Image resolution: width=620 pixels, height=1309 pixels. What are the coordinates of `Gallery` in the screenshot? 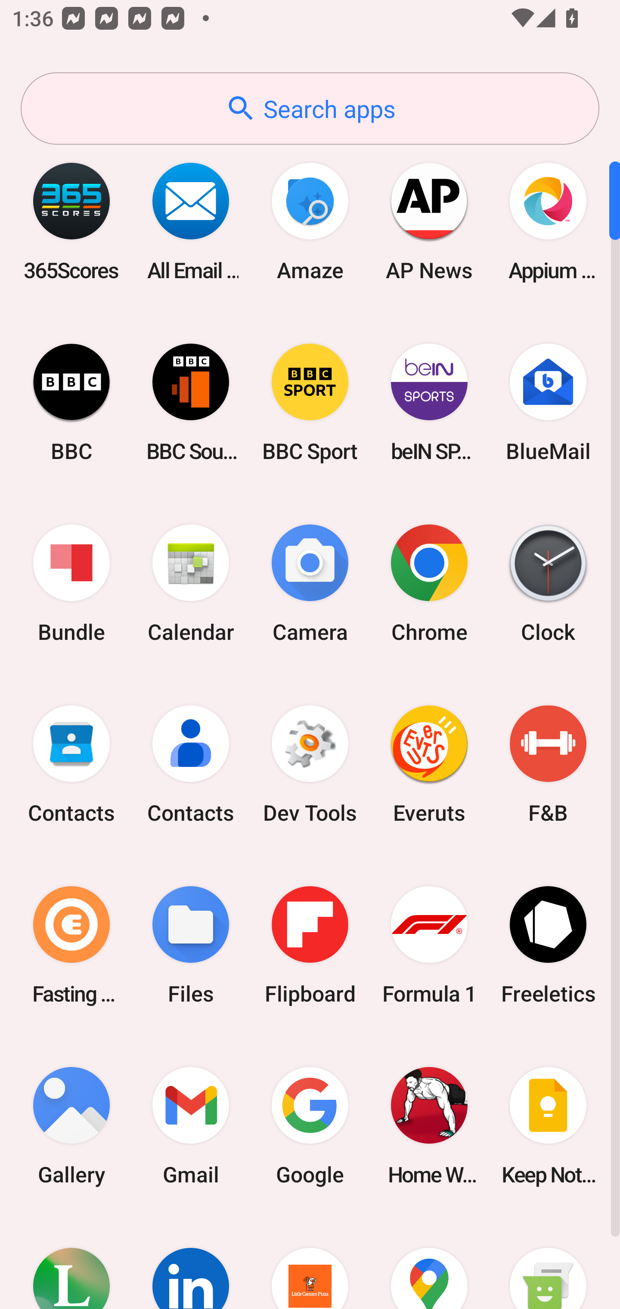 It's located at (71, 1126).